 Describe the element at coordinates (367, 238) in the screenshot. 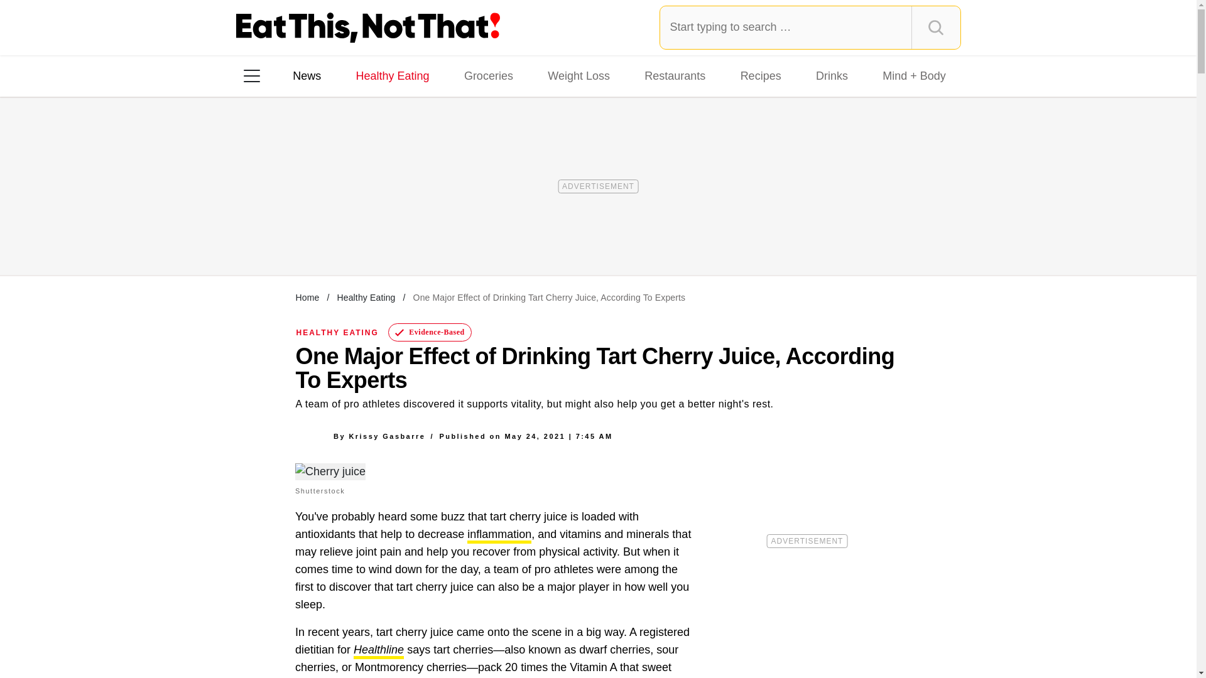

I see `Pinterest` at that location.